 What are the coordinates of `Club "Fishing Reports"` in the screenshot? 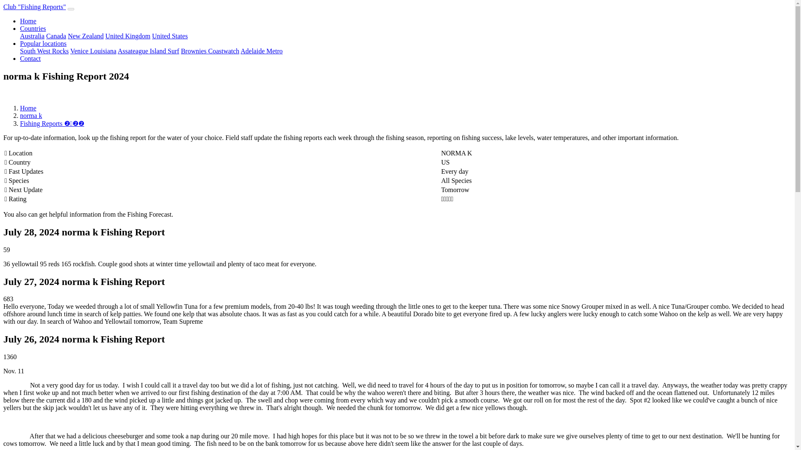 It's located at (34, 7).